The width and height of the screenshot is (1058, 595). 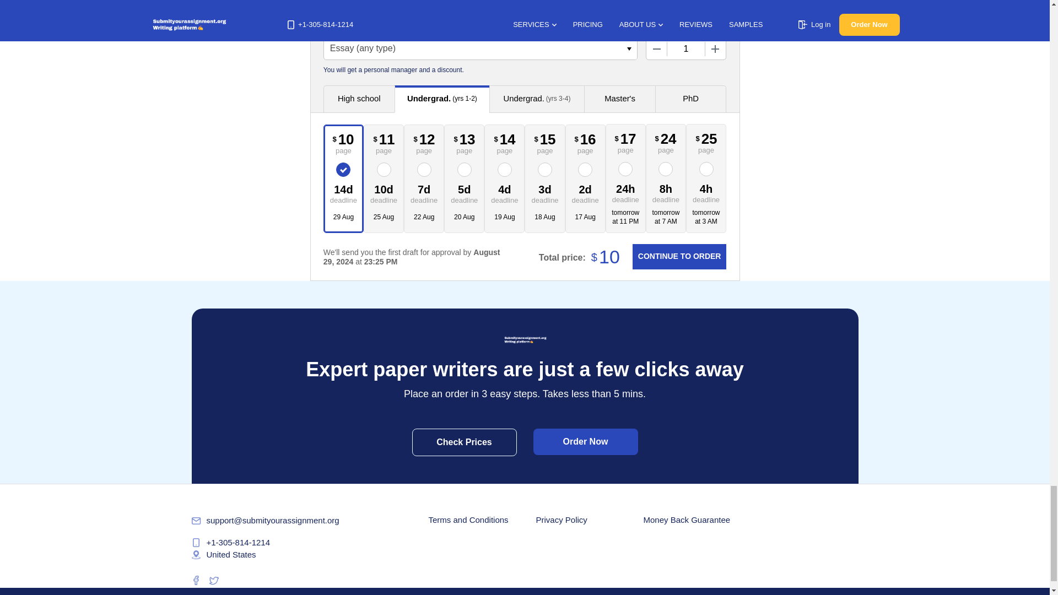 I want to click on 7 days, so click(x=424, y=193).